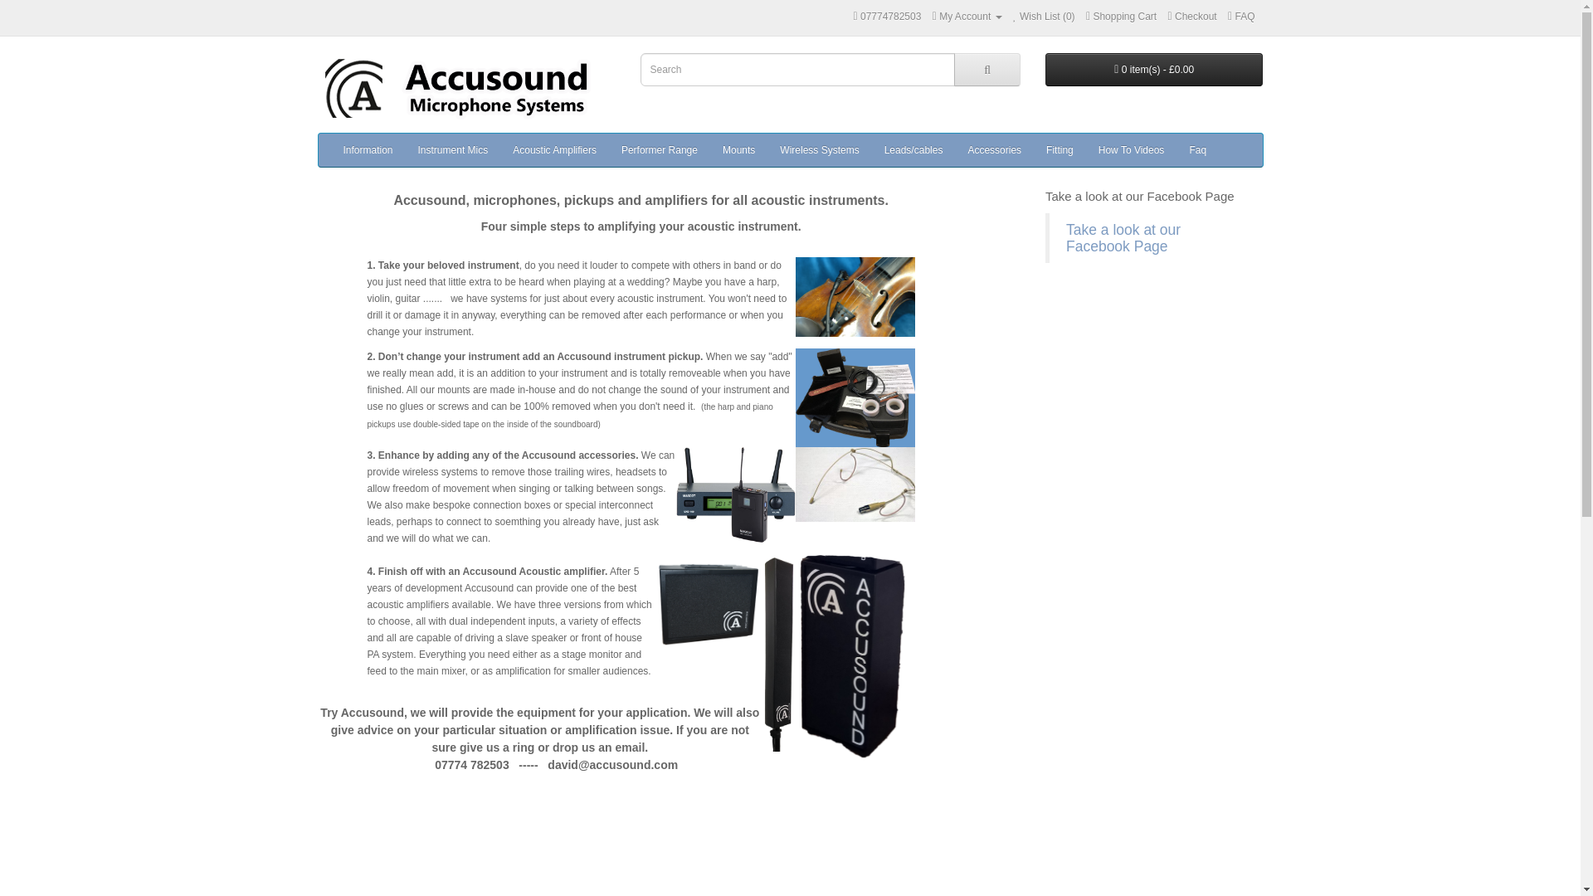 This screenshot has width=1593, height=896. I want to click on Information, so click(367, 149).